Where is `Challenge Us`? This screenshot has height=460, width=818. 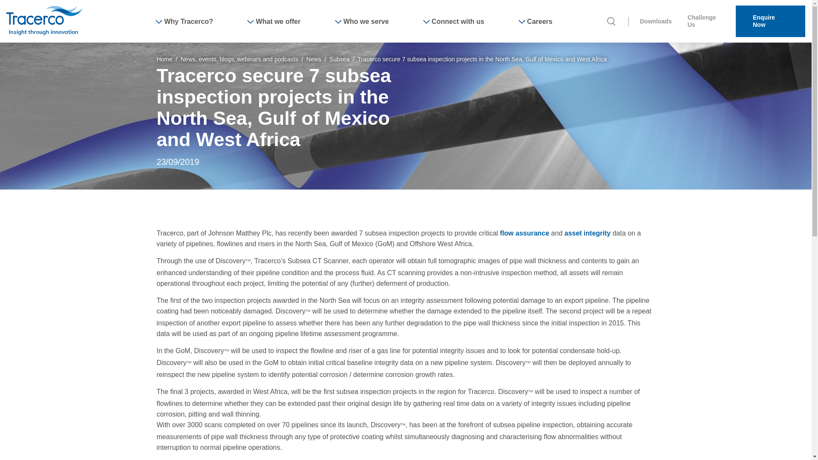 Challenge Us is located at coordinates (706, 21).